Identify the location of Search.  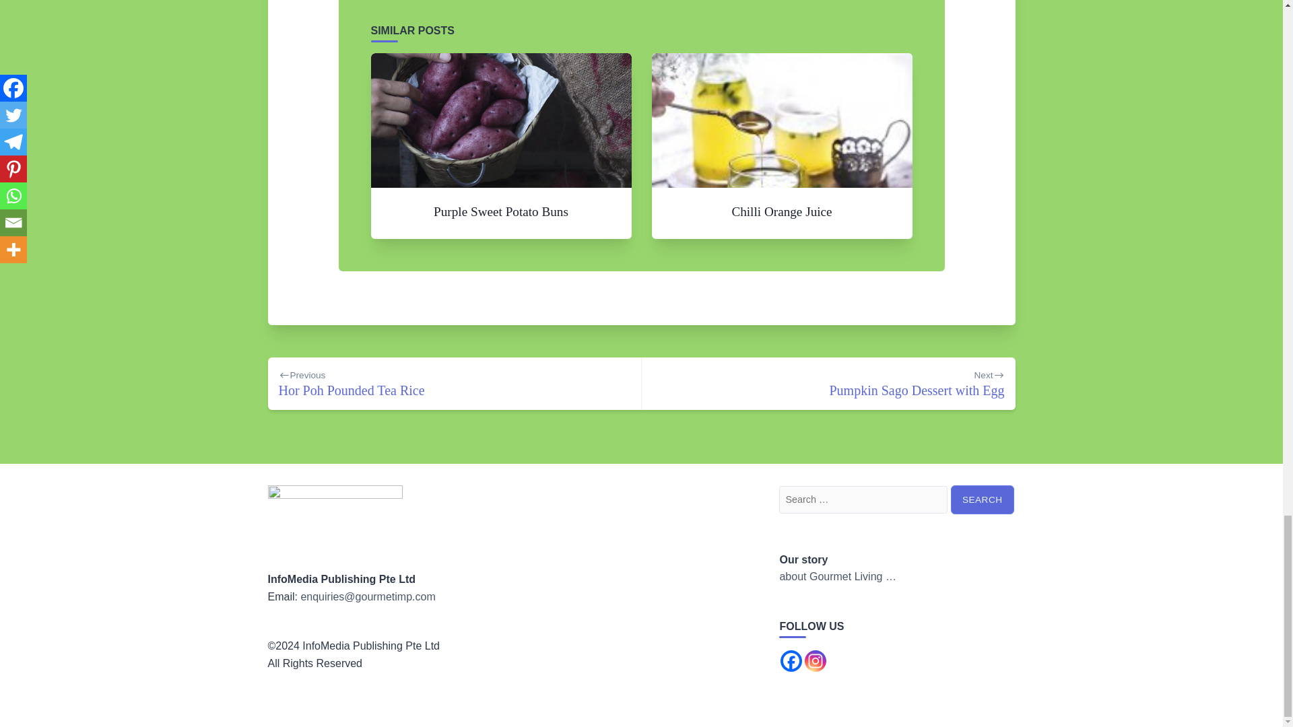
(791, 660).